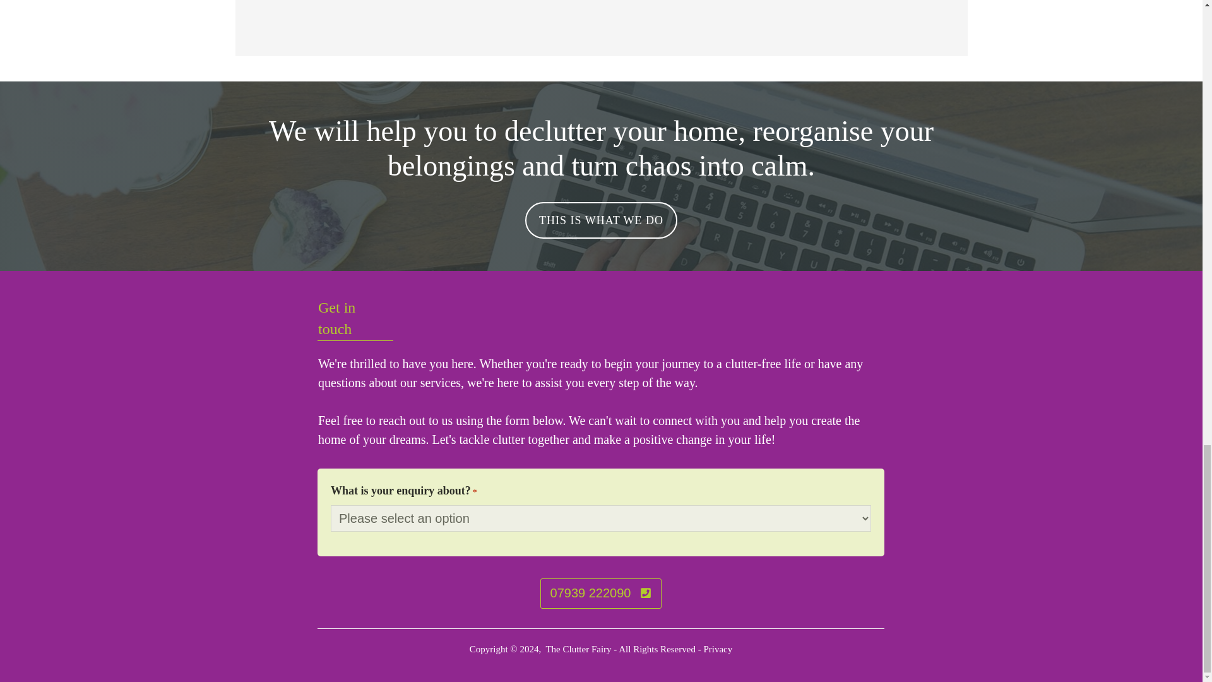 The height and width of the screenshot is (682, 1212). I want to click on 07939 222090, so click(601, 594).